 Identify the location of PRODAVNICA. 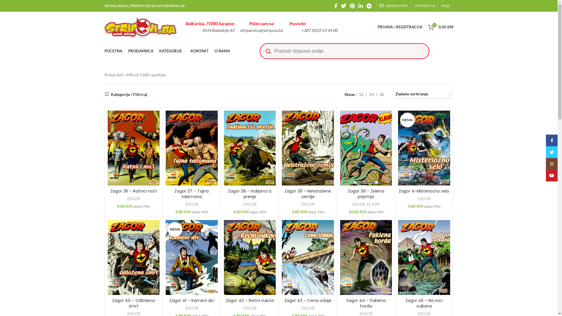
(141, 51).